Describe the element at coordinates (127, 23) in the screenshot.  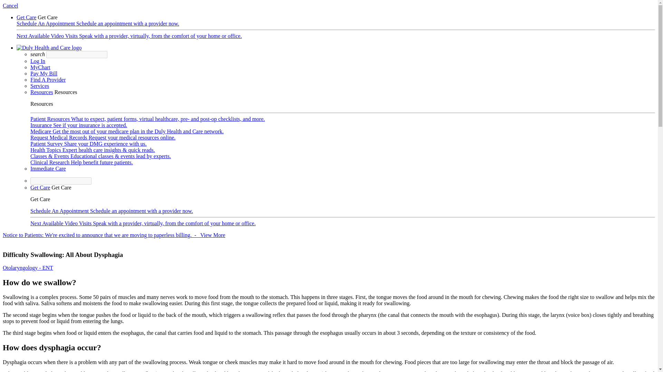
I see `Schedule an appointment with a provider now.` at that location.